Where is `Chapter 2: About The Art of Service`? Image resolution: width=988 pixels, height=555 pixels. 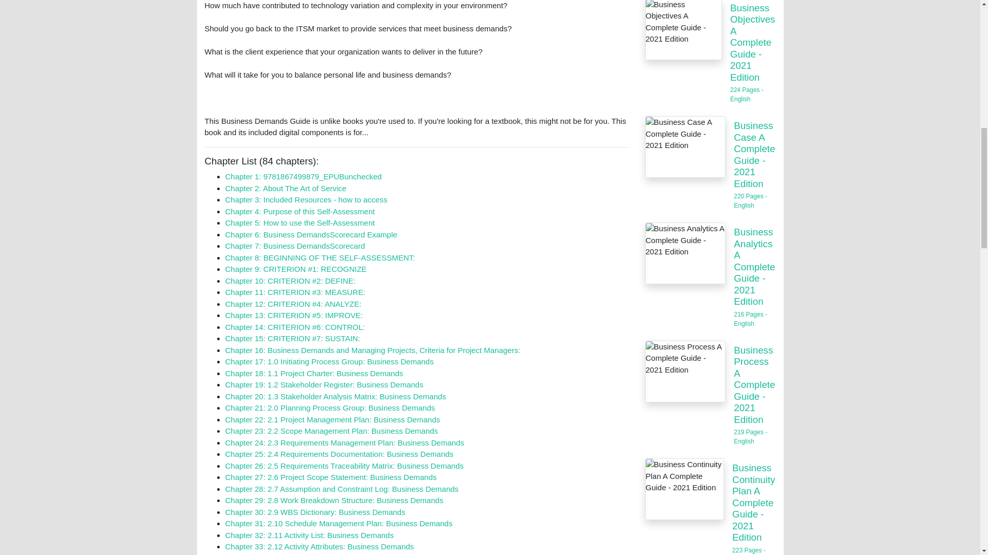 Chapter 2: About The Art of Service is located at coordinates (286, 188).